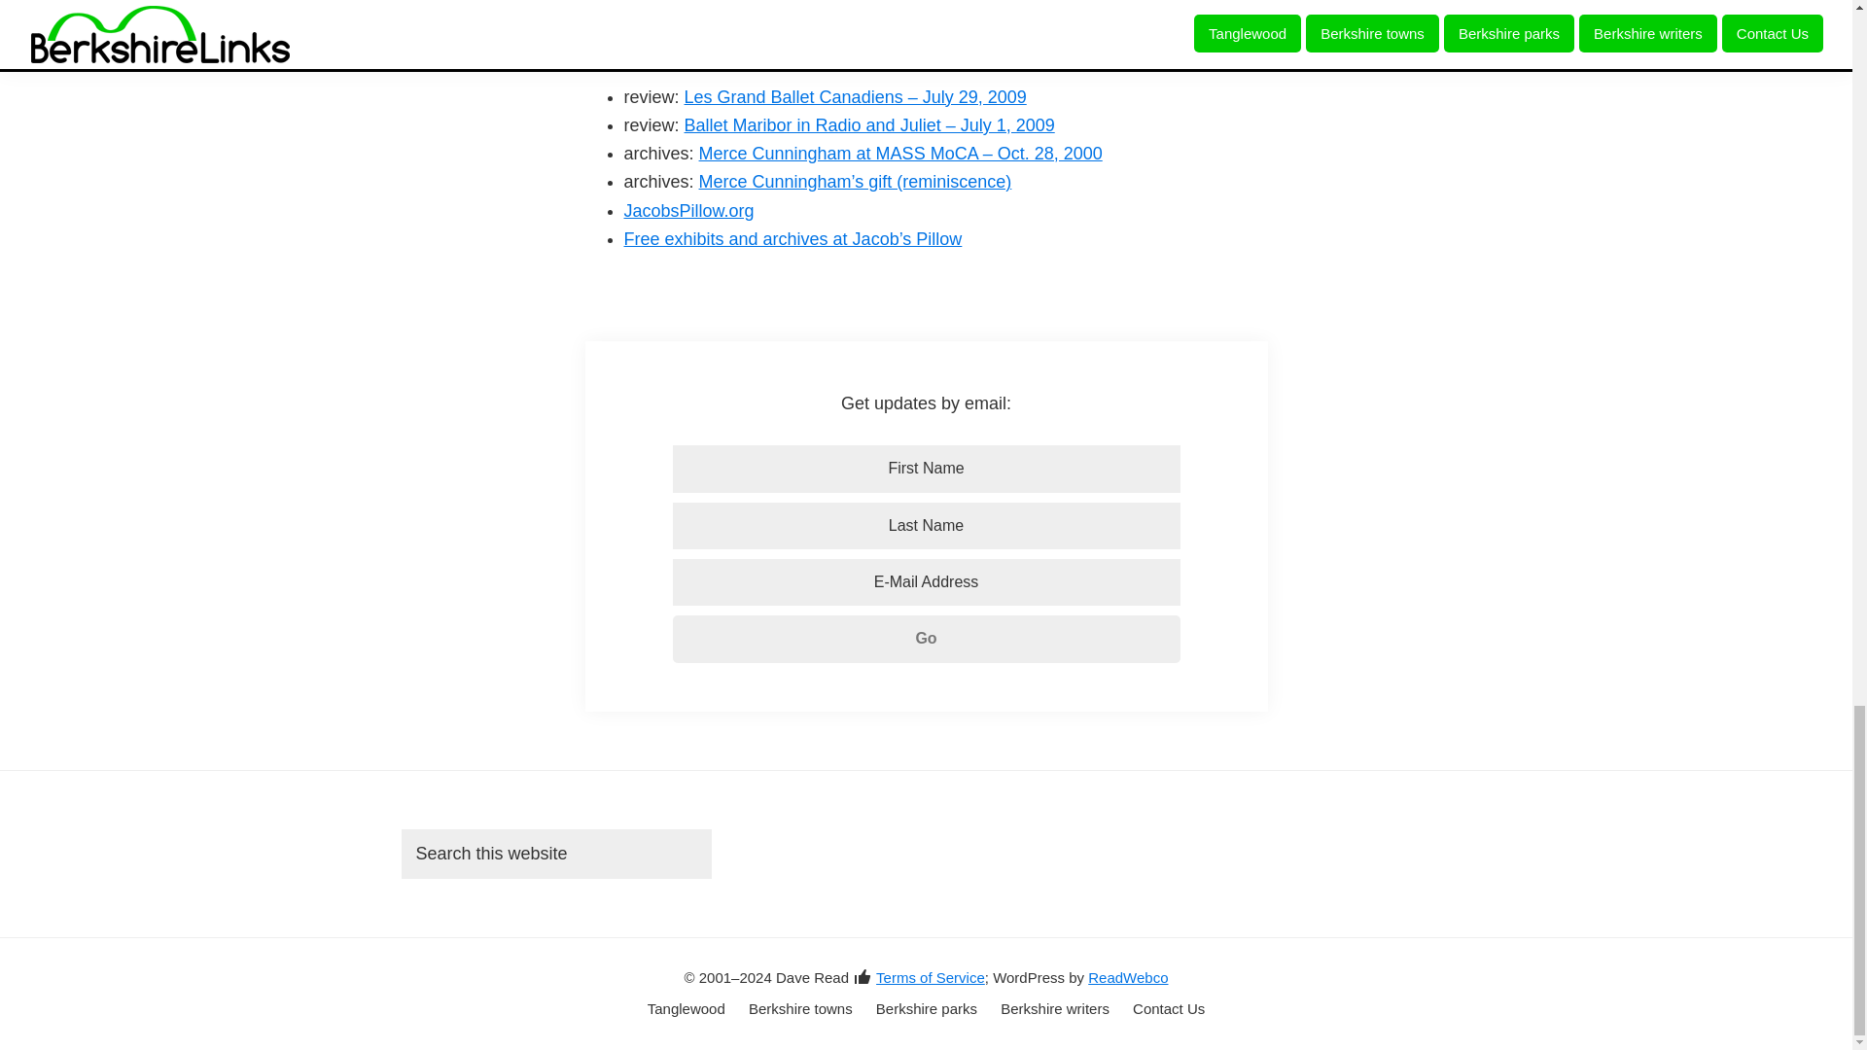  What do you see at coordinates (926, 1009) in the screenshot?
I see `Berkshire parks` at bounding box center [926, 1009].